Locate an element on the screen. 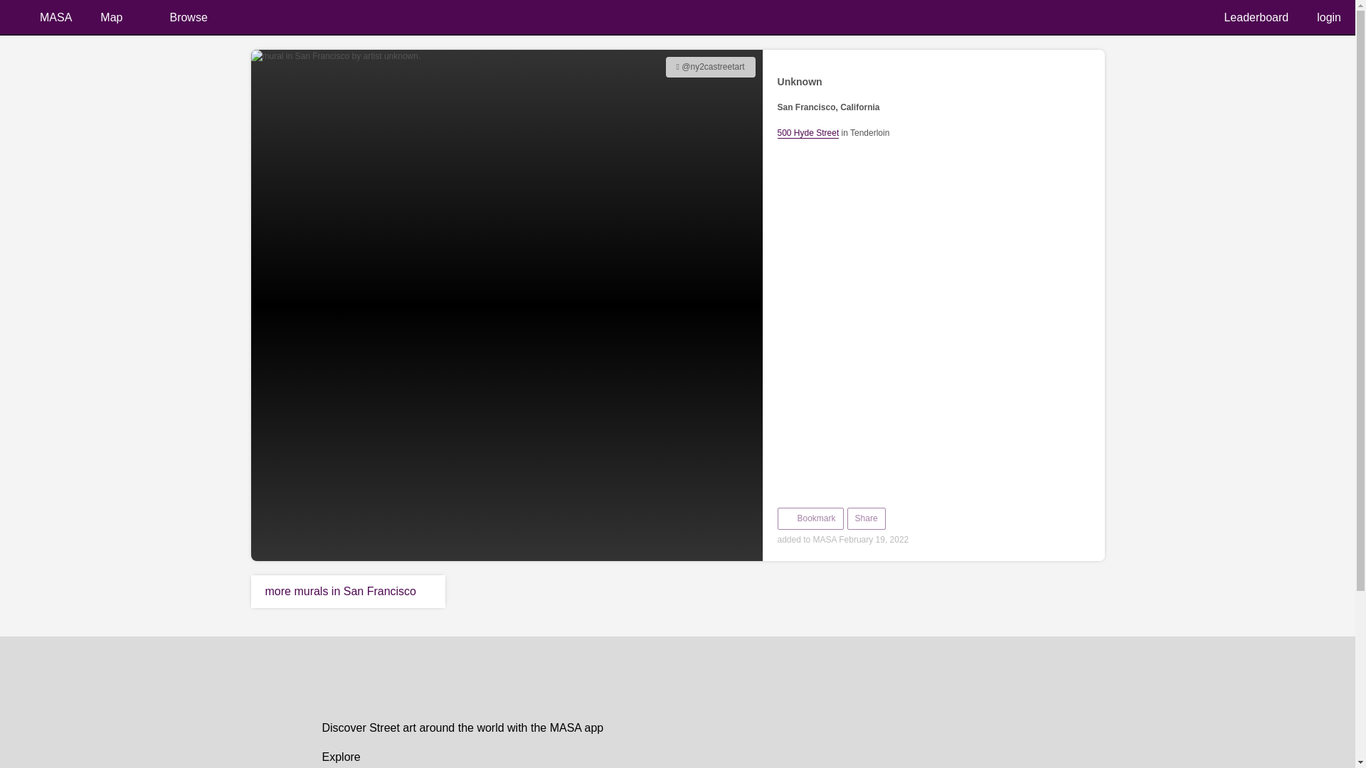 This screenshot has height=768, width=1366. Map is located at coordinates (120, 17).